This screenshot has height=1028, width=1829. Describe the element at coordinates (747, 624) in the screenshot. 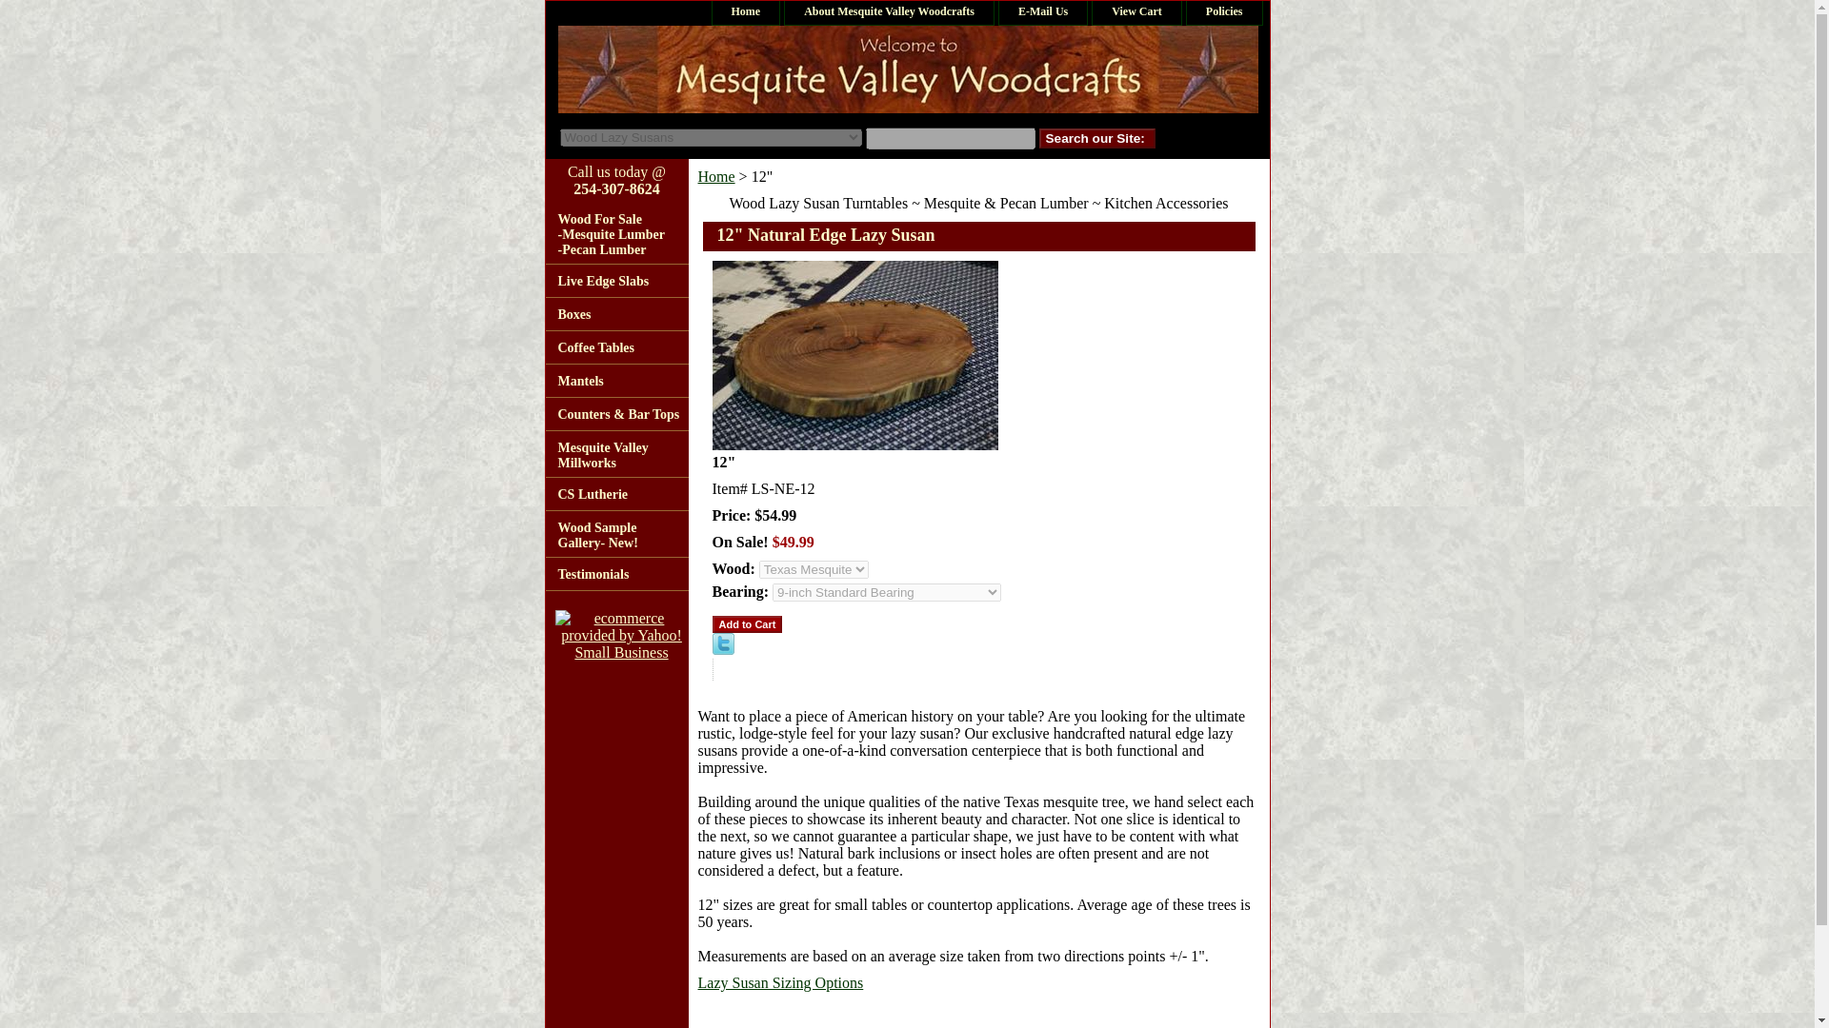

I see `Add to Cart` at that location.